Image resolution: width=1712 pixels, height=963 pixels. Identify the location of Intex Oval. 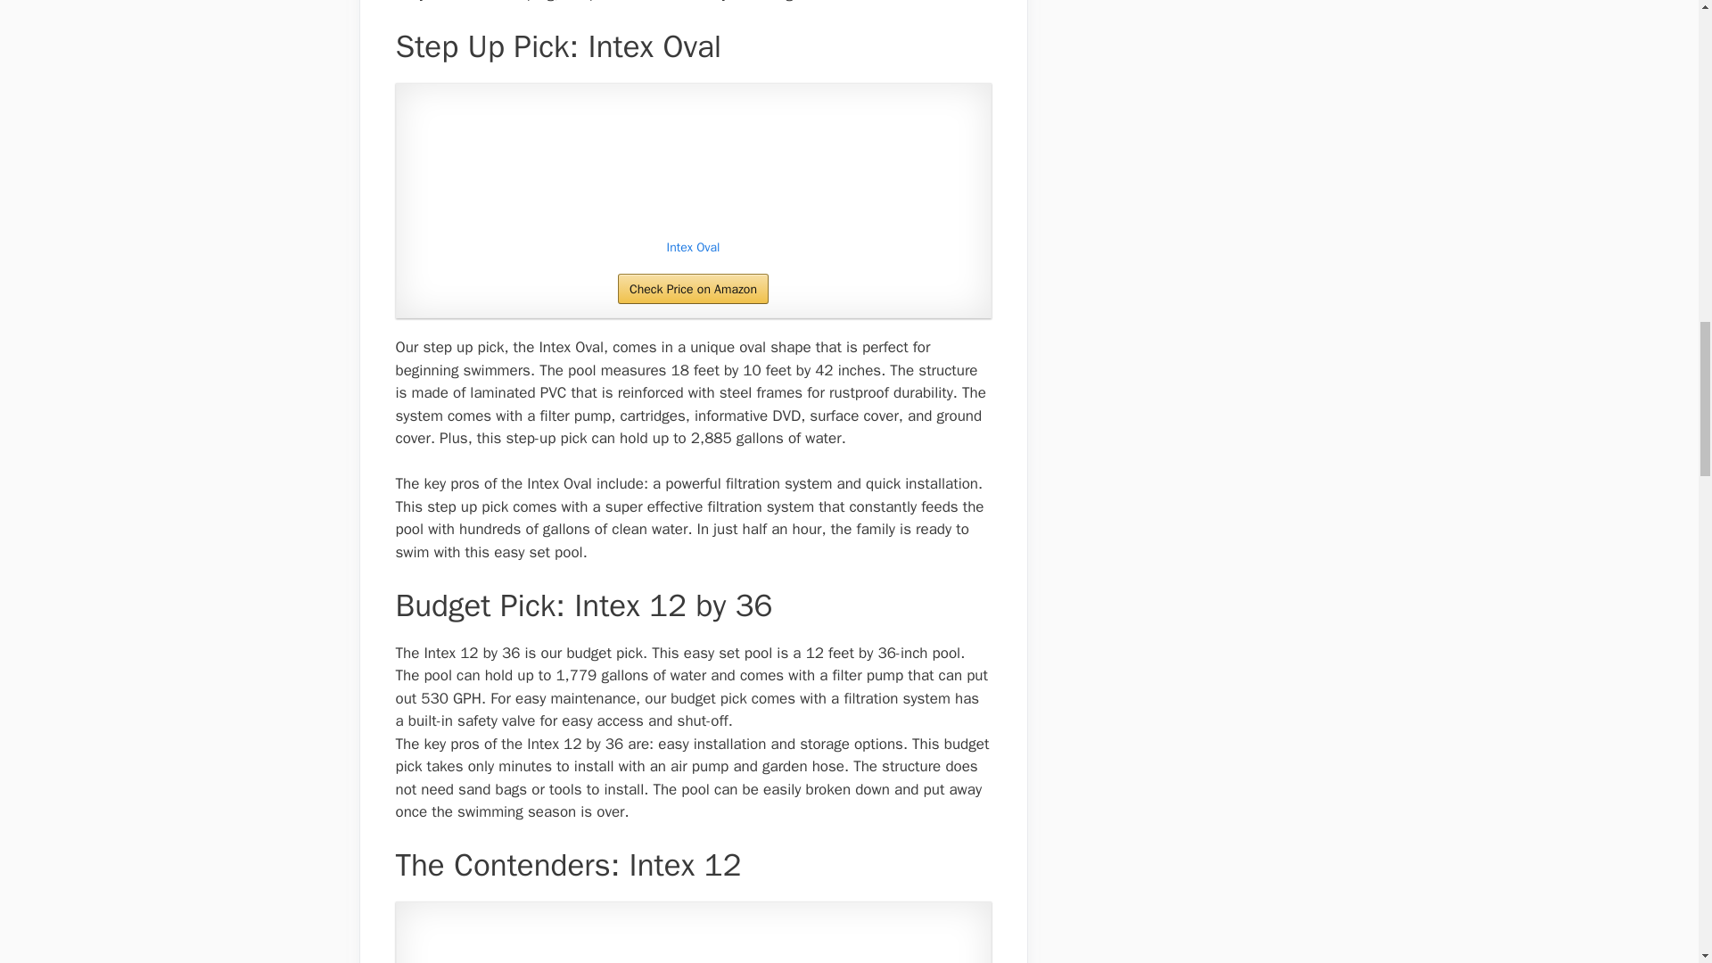
(694, 164).